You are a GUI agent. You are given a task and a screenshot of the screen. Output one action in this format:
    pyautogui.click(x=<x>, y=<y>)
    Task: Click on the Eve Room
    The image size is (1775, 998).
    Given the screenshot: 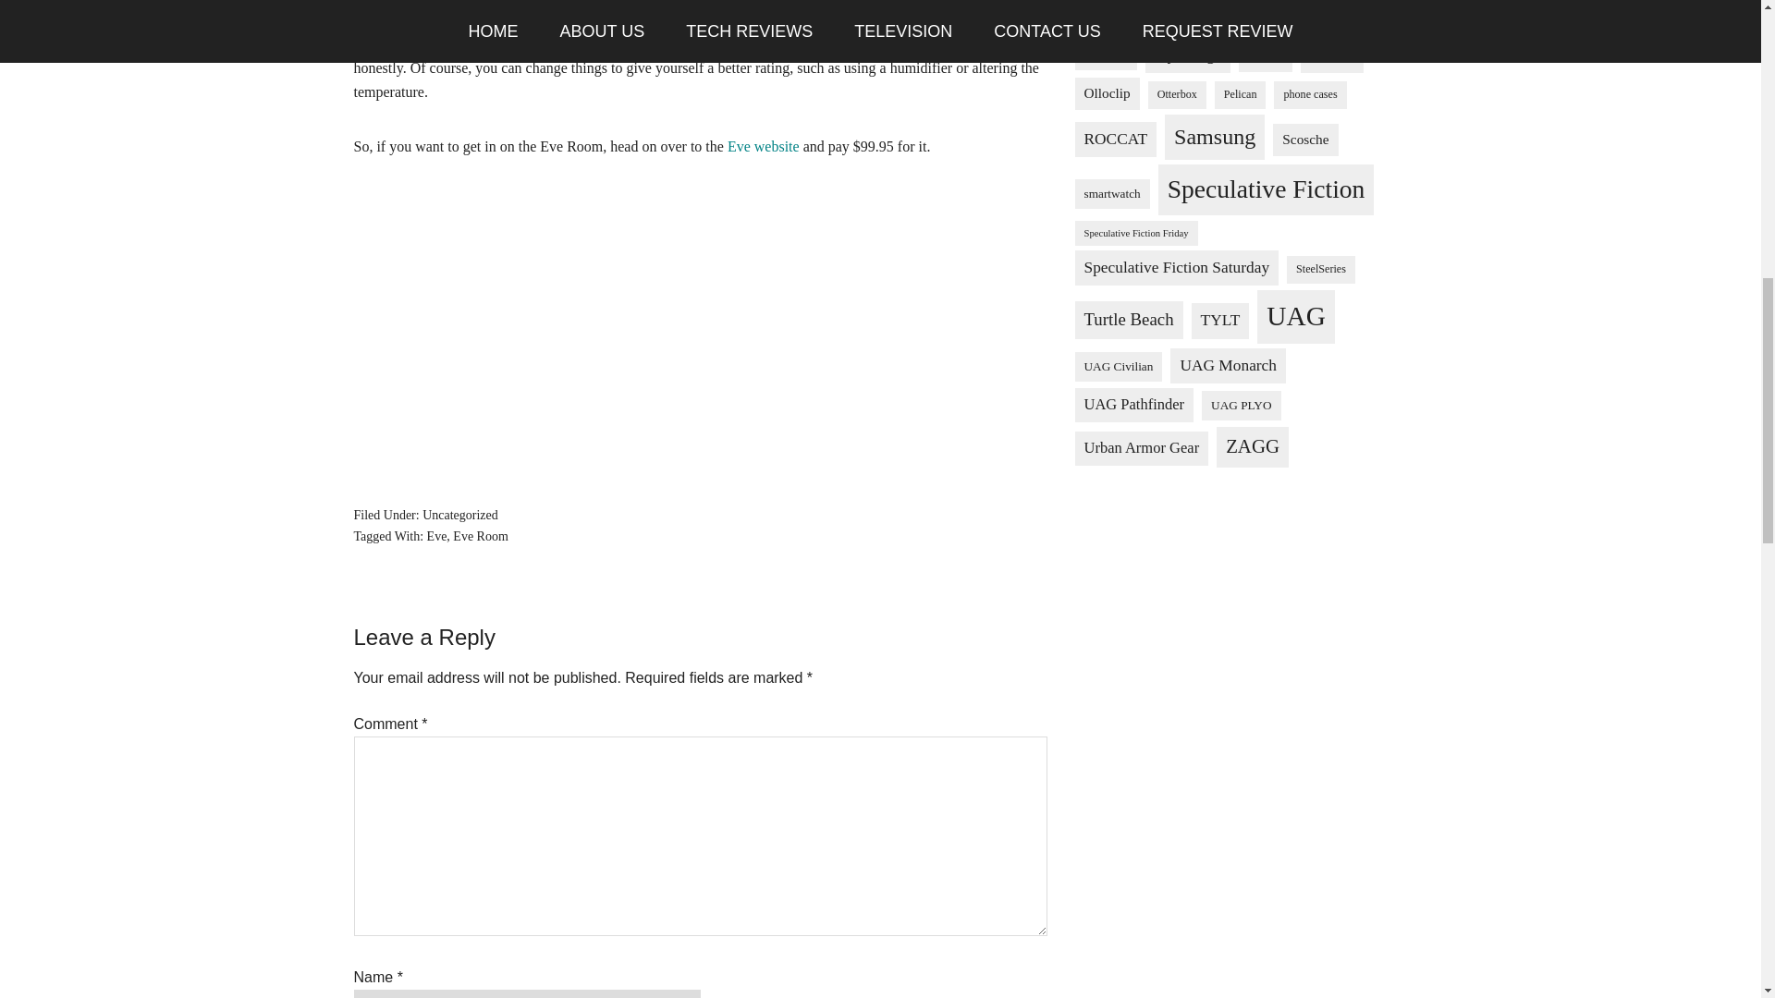 What is the action you would take?
    pyautogui.click(x=480, y=536)
    